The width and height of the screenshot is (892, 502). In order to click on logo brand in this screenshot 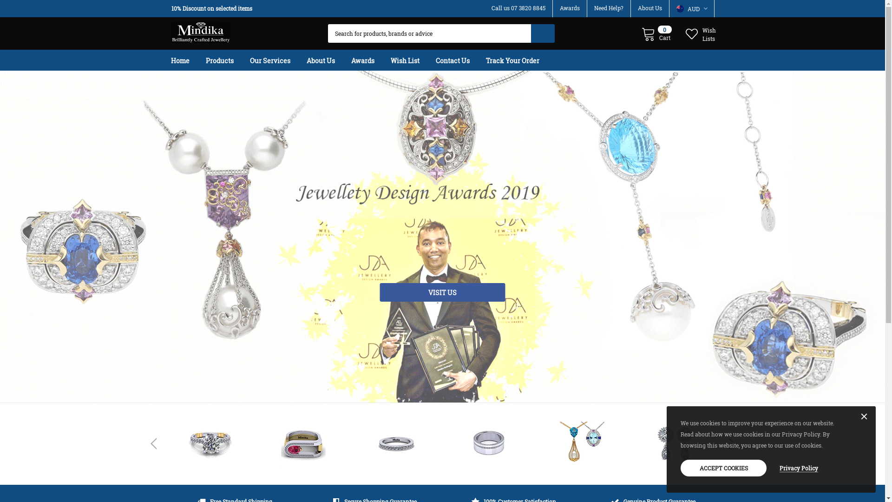, I will do `click(396, 444)`.